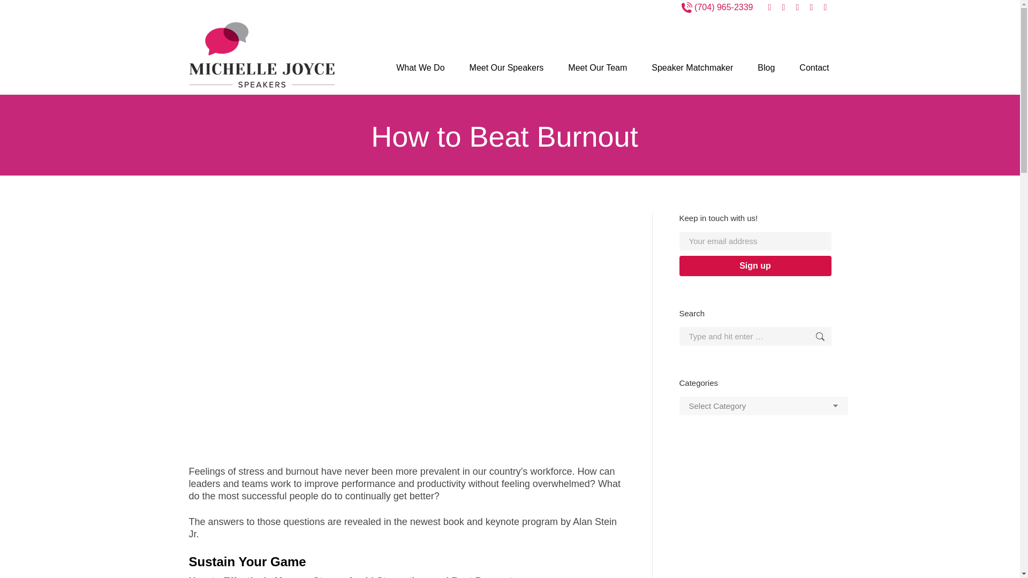 Image resolution: width=1028 pixels, height=578 pixels. I want to click on Facebook page opens in new window, so click(770, 7).